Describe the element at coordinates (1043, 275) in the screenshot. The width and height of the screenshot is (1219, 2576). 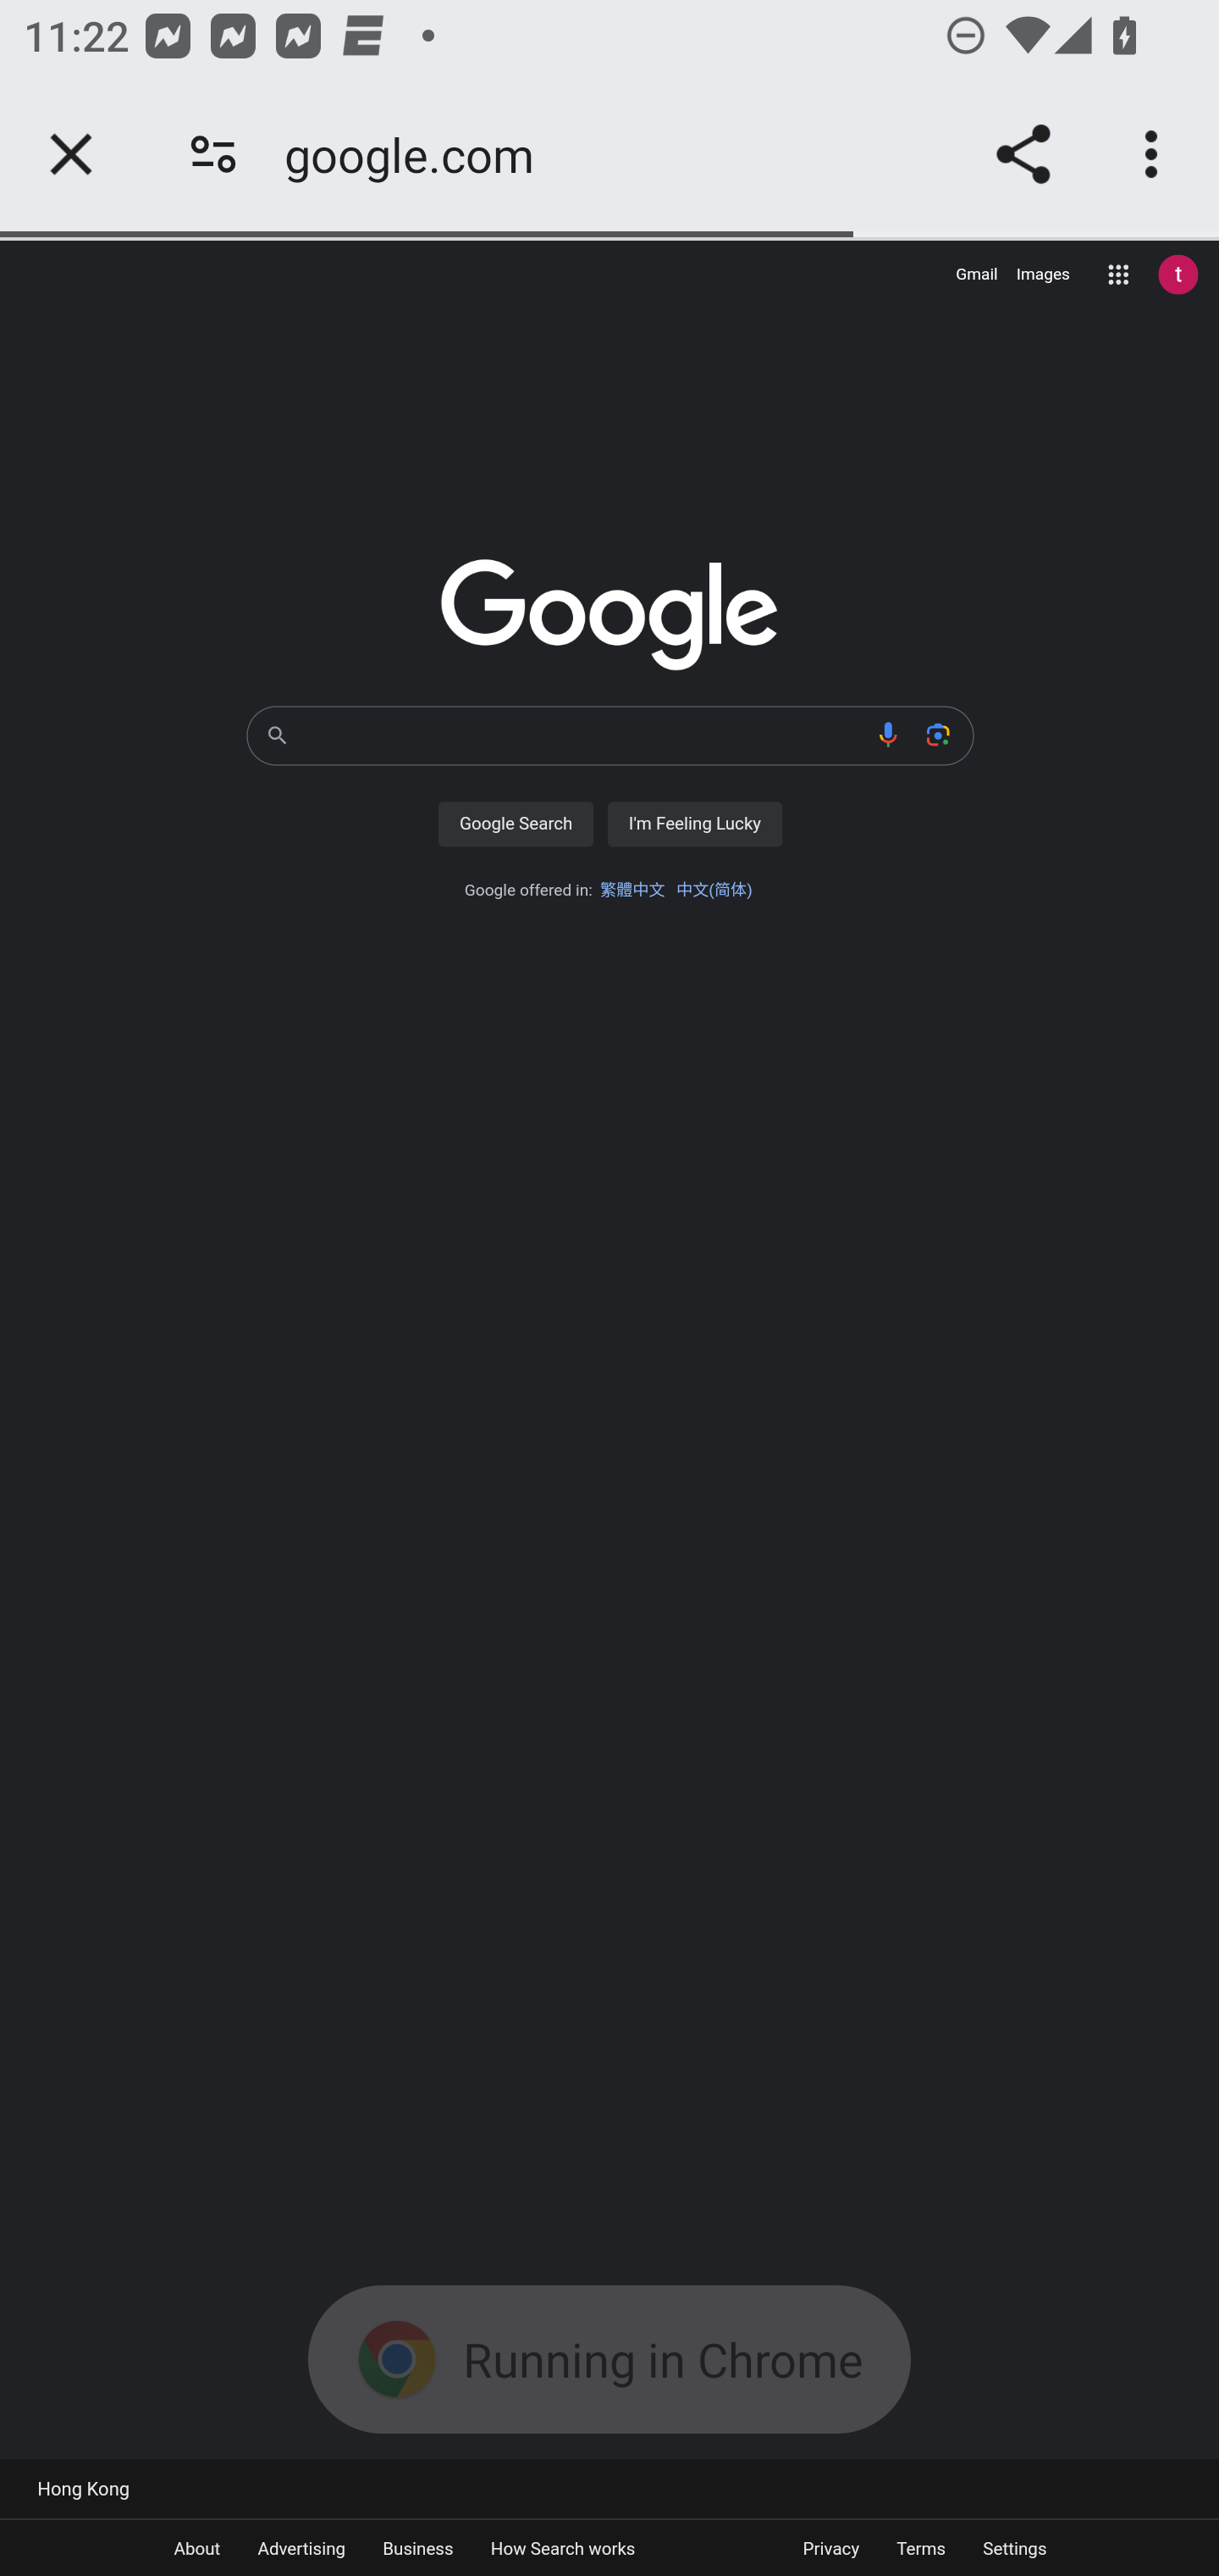
I see `Search for Images (opens a new tab) Images` at that location.